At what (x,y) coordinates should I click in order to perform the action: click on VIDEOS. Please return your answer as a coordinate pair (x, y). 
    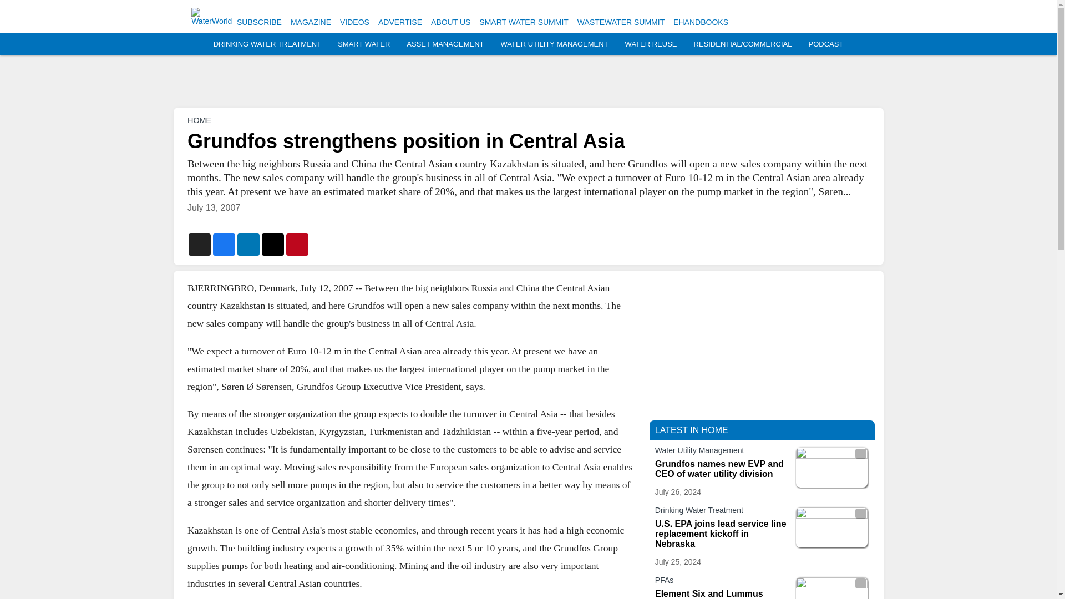
    Looking at the image, I should click on (354, 22).